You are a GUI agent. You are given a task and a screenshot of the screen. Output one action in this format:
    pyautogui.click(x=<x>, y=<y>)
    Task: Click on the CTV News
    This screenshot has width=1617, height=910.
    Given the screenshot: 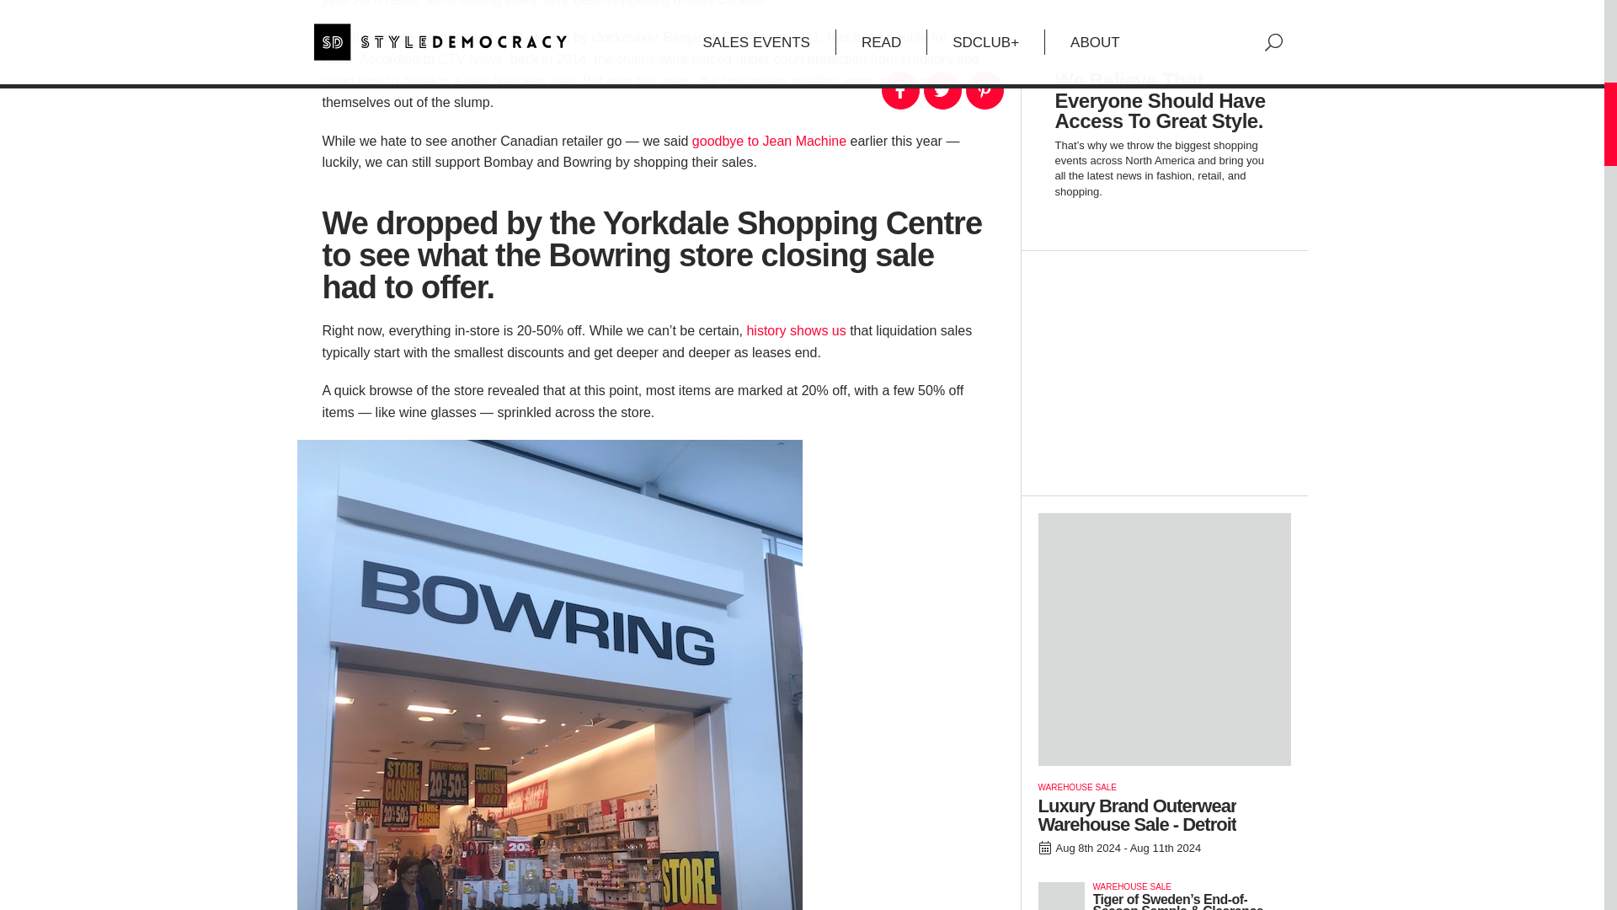 What is the action you would take?
    pyautogui.click(x=470, y=59)
    